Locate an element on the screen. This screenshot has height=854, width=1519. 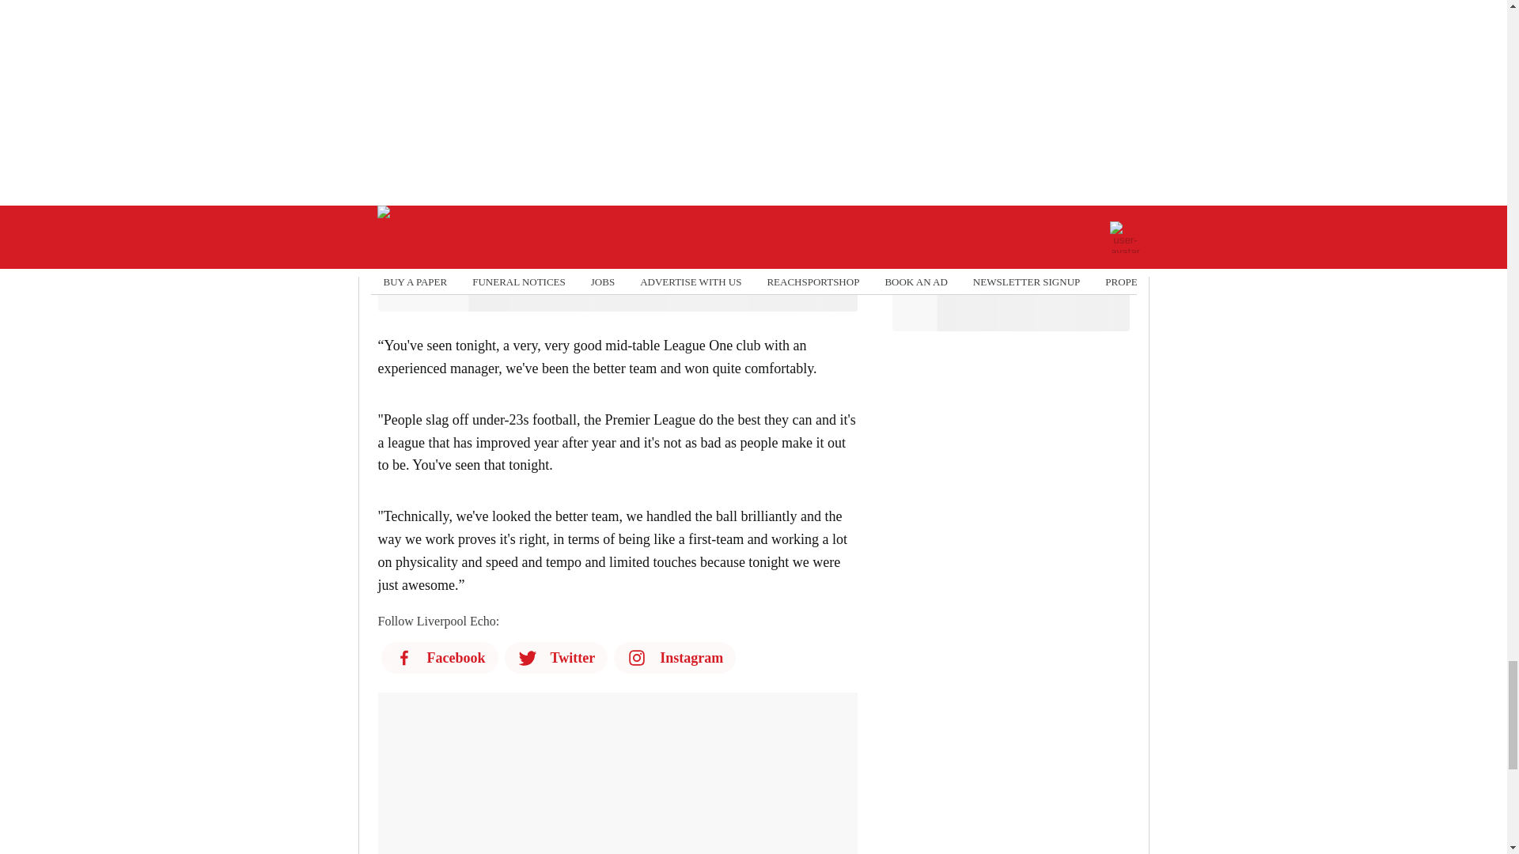
Facebook is located at coordinates (439, 658).